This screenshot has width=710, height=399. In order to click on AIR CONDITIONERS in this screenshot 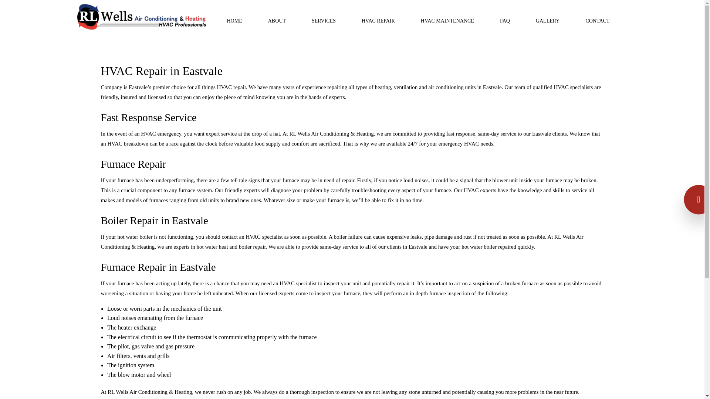, I will do `click(331, 98)`.